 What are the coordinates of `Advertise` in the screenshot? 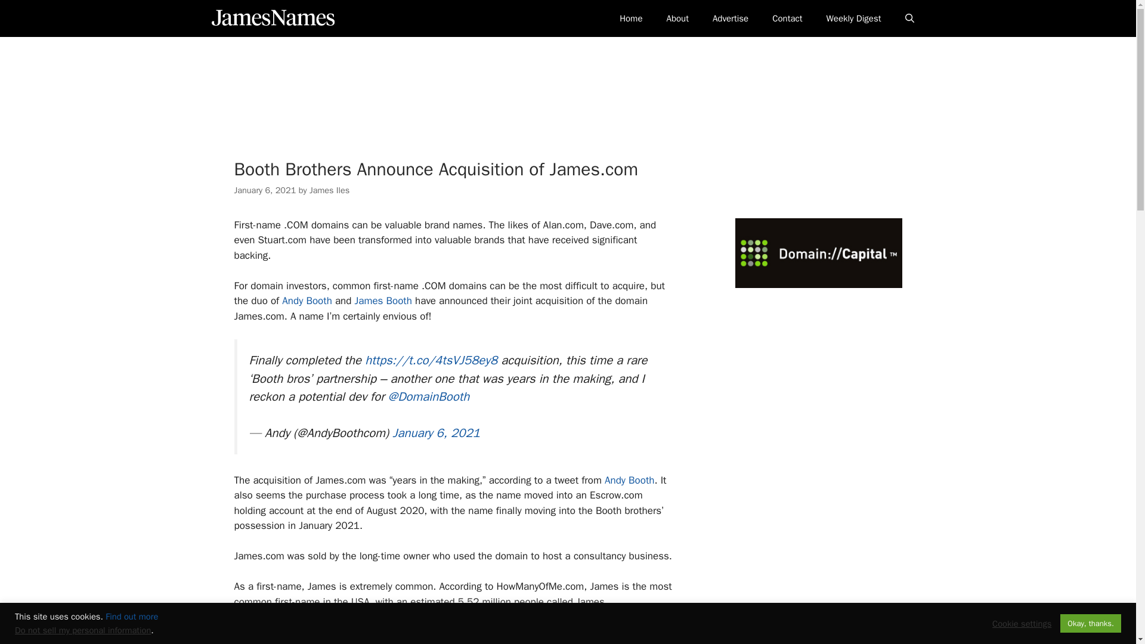 It's located at (730, 18).